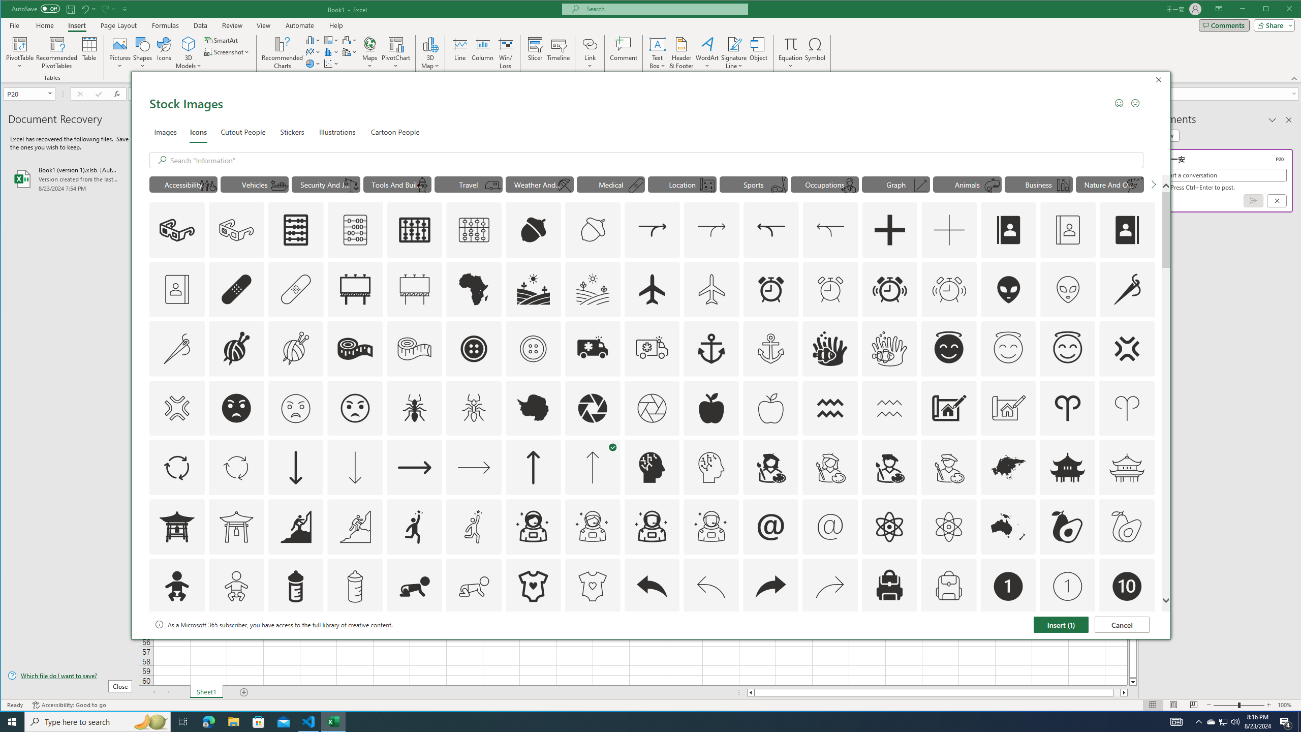  Describe the element at coordinates (949, 289) in the screenshot. I see `AutomationID: Icons_AlarmRinging_M` at that location.